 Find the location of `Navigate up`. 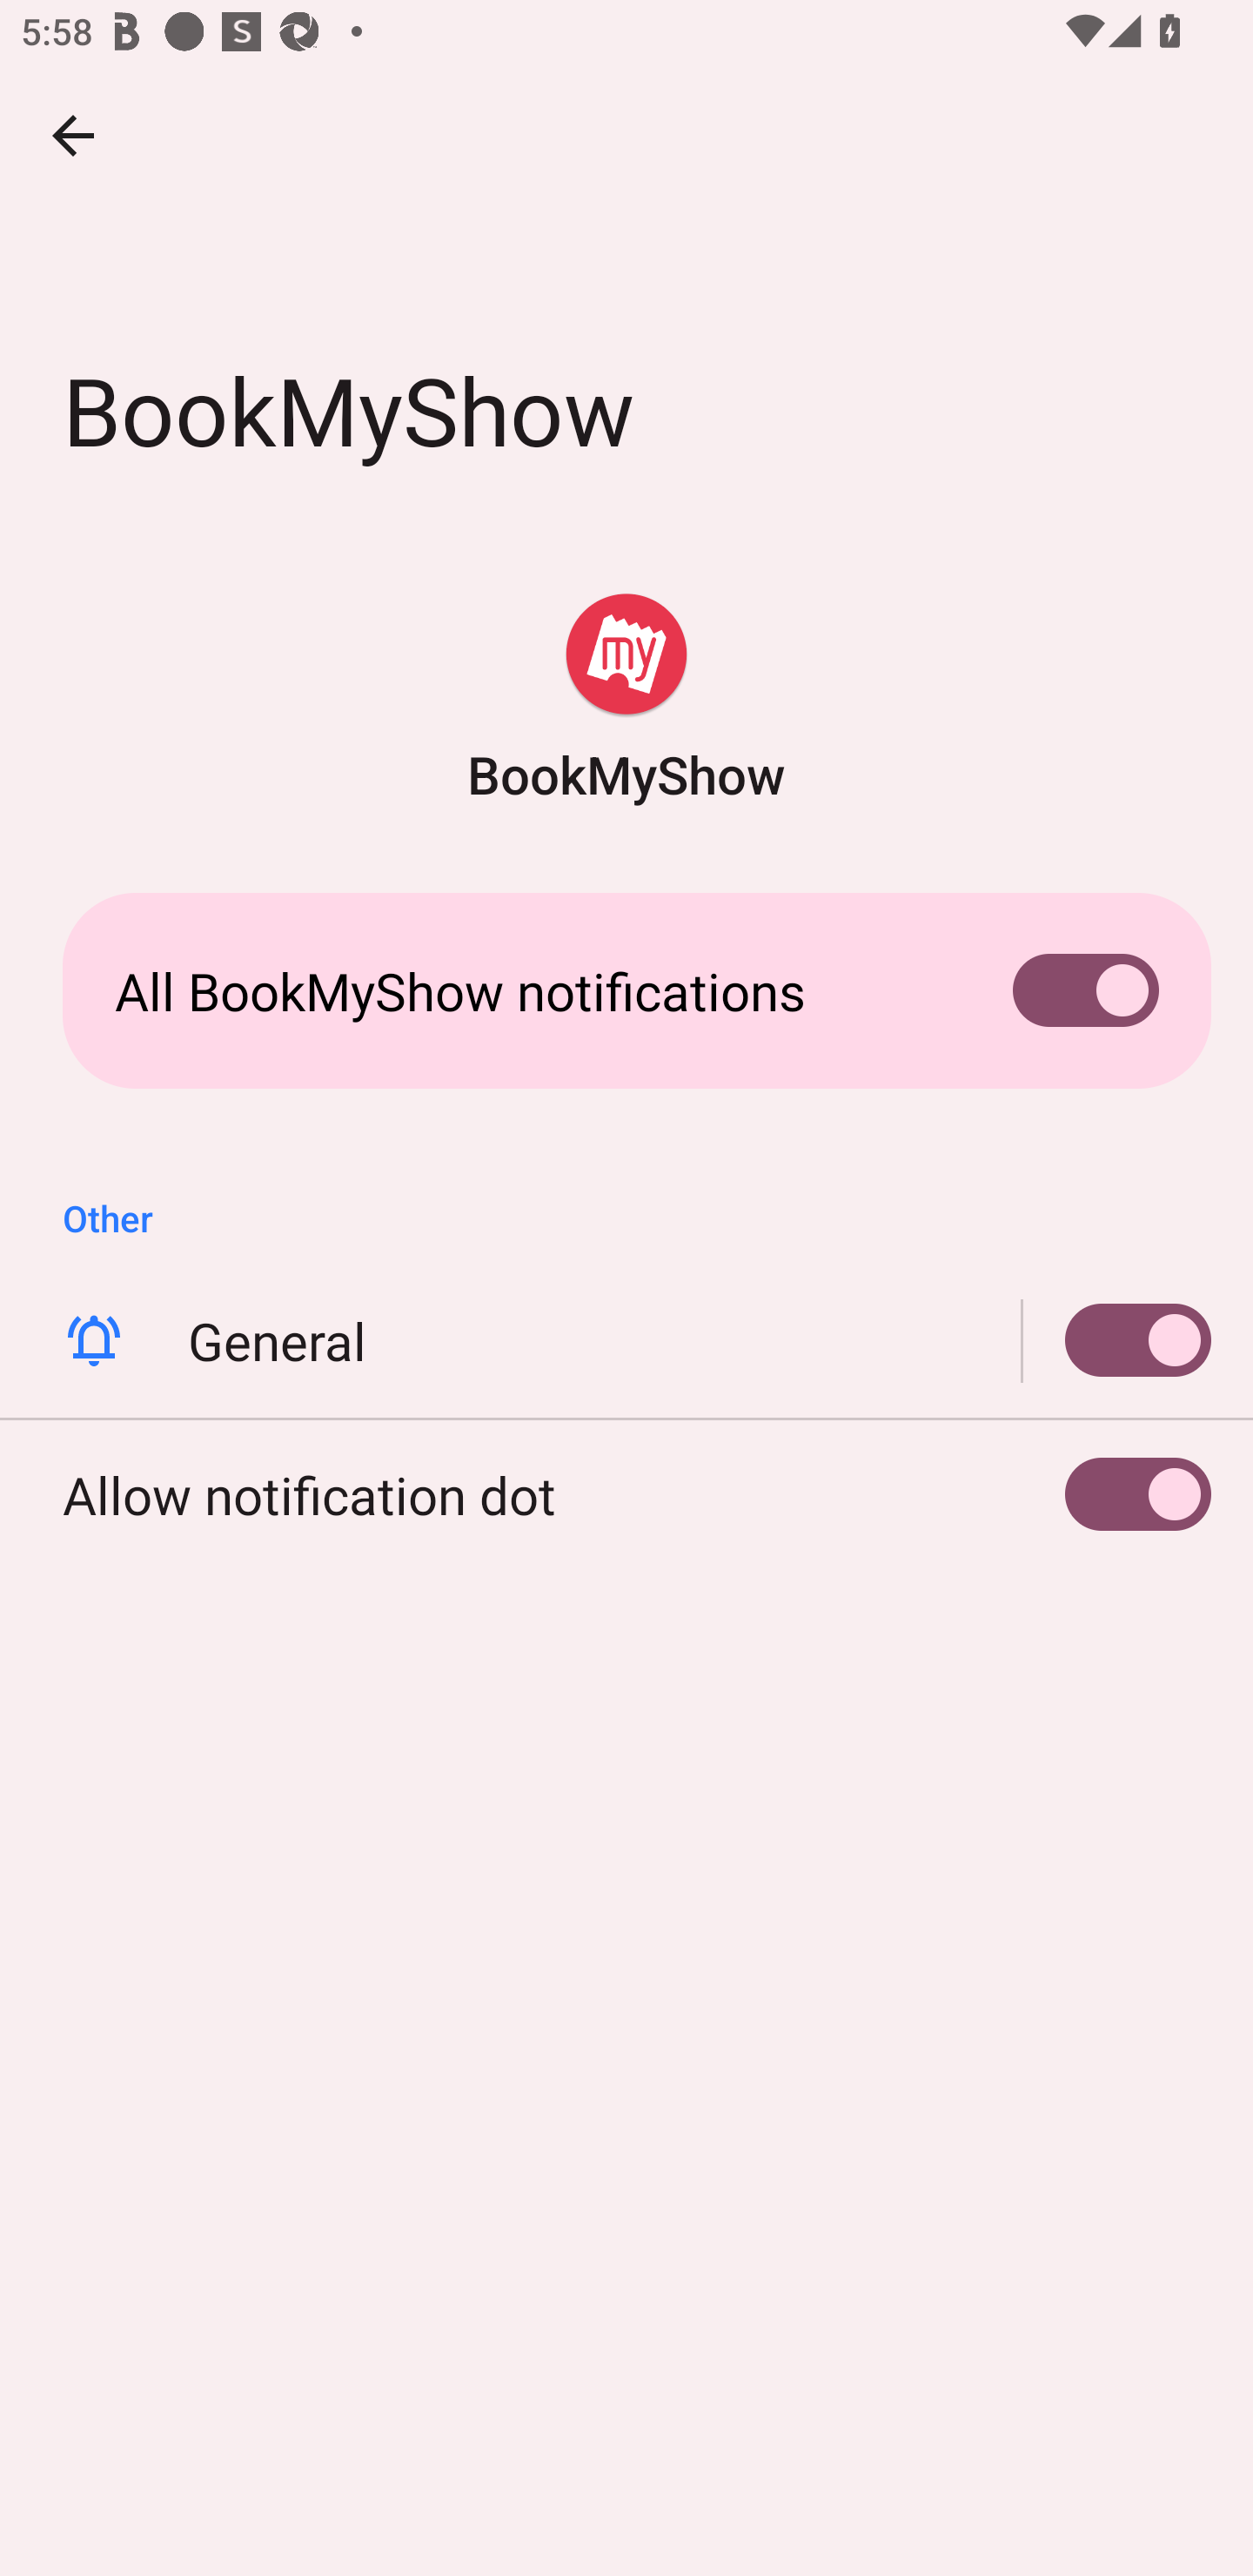

Navigate up is located at coordinates (73, 135).